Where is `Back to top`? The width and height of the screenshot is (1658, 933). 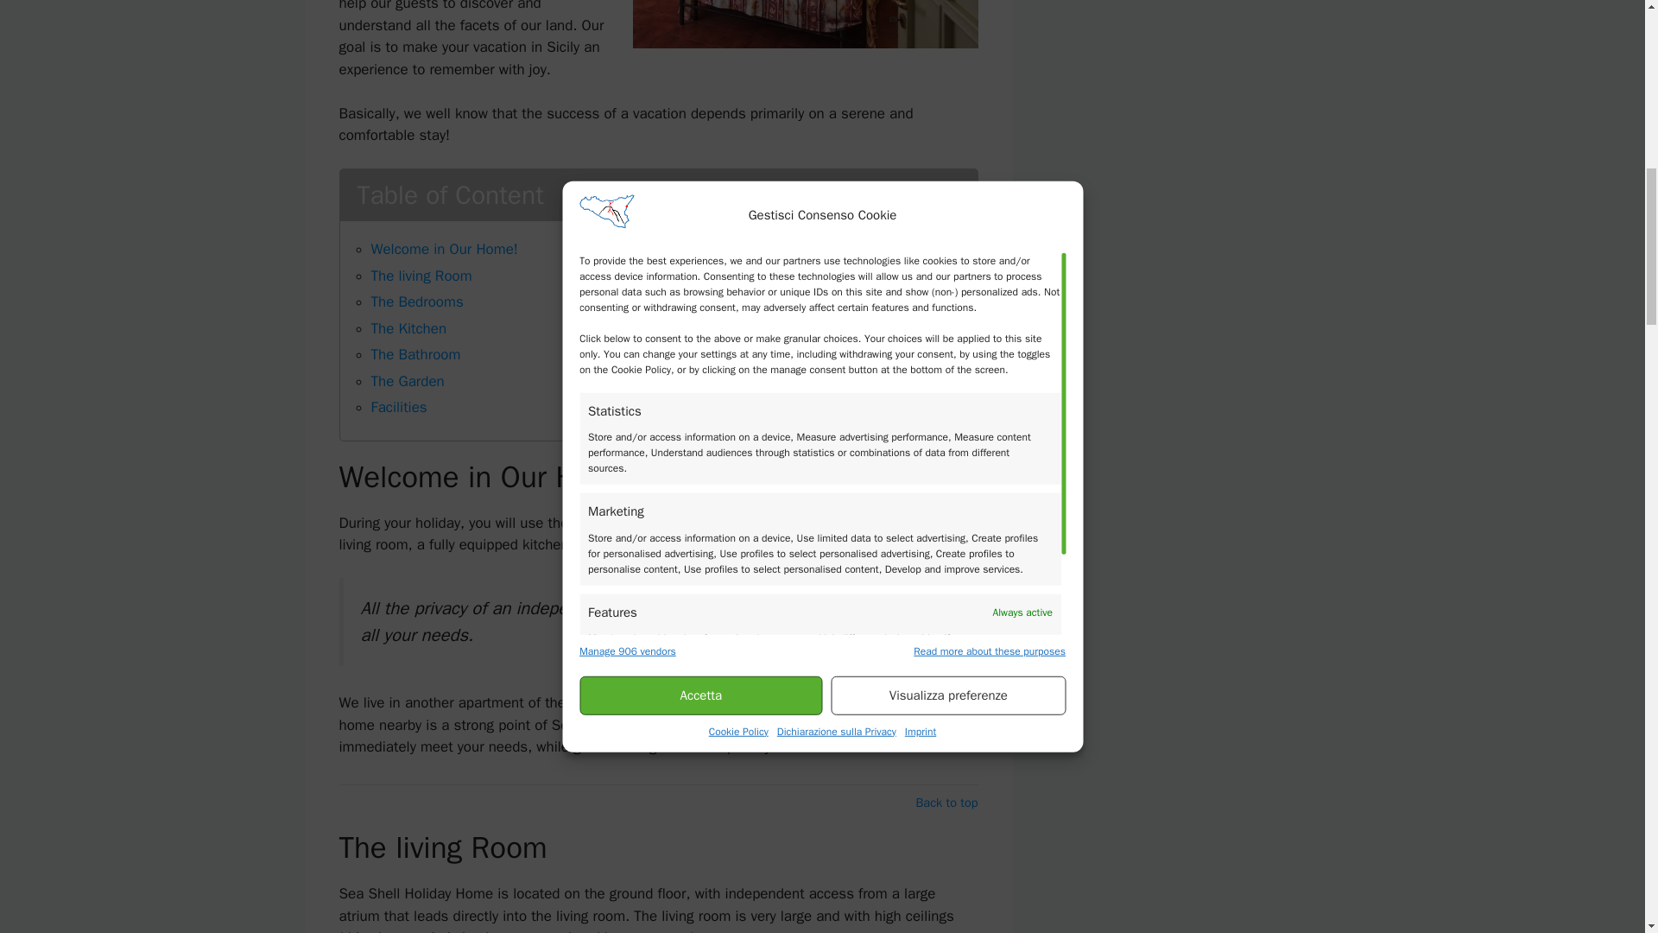 Back to top is located at coordinates (946, 803).